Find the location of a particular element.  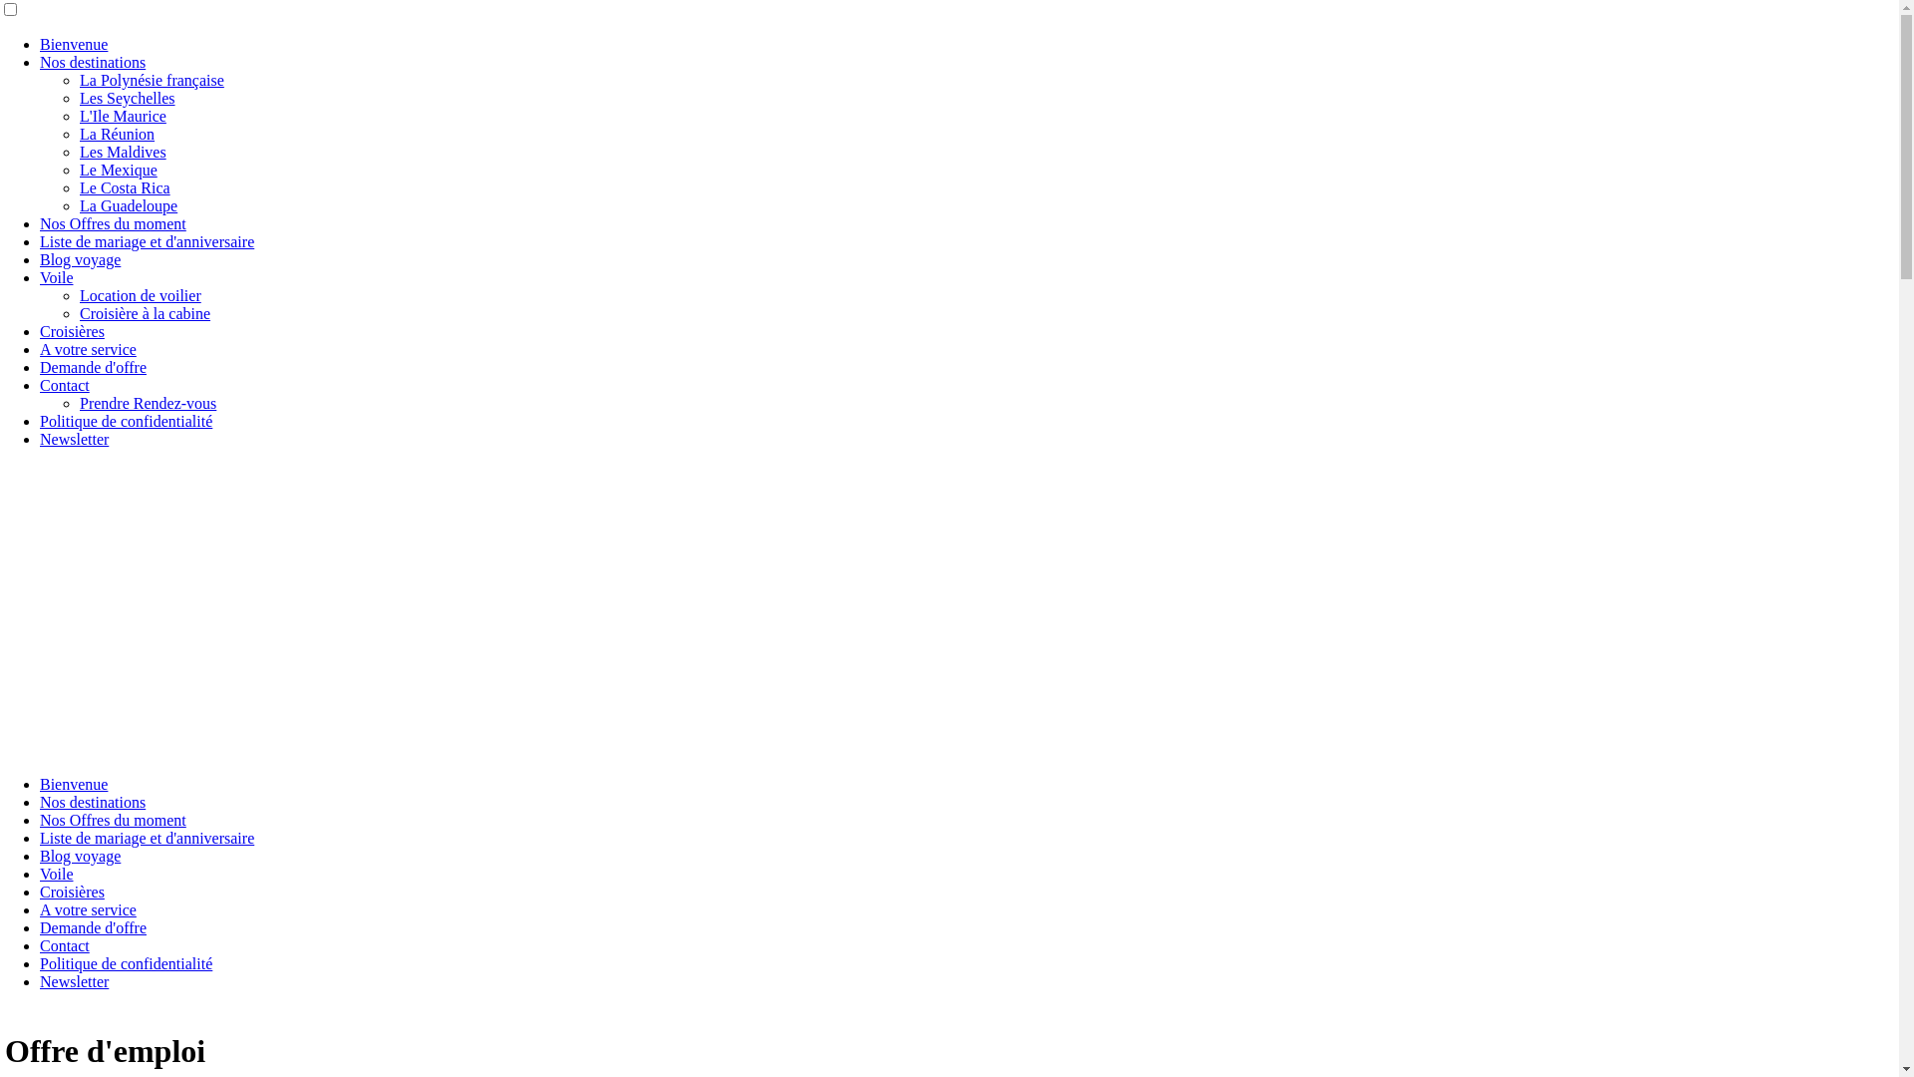

Bienvenue is located at coordinates (74, 784).